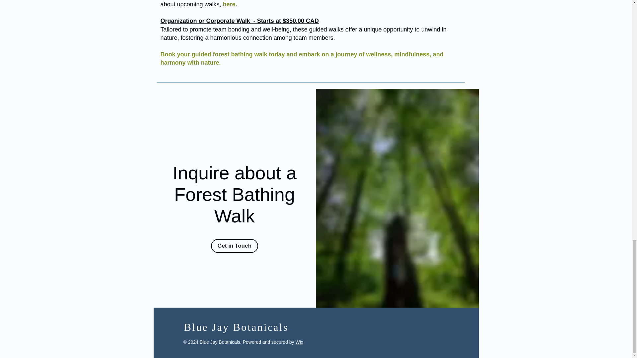 The image size is (637, 358). Describe the element at coordinates (299, 342) in the screenshot. I see `Wix` at that location.